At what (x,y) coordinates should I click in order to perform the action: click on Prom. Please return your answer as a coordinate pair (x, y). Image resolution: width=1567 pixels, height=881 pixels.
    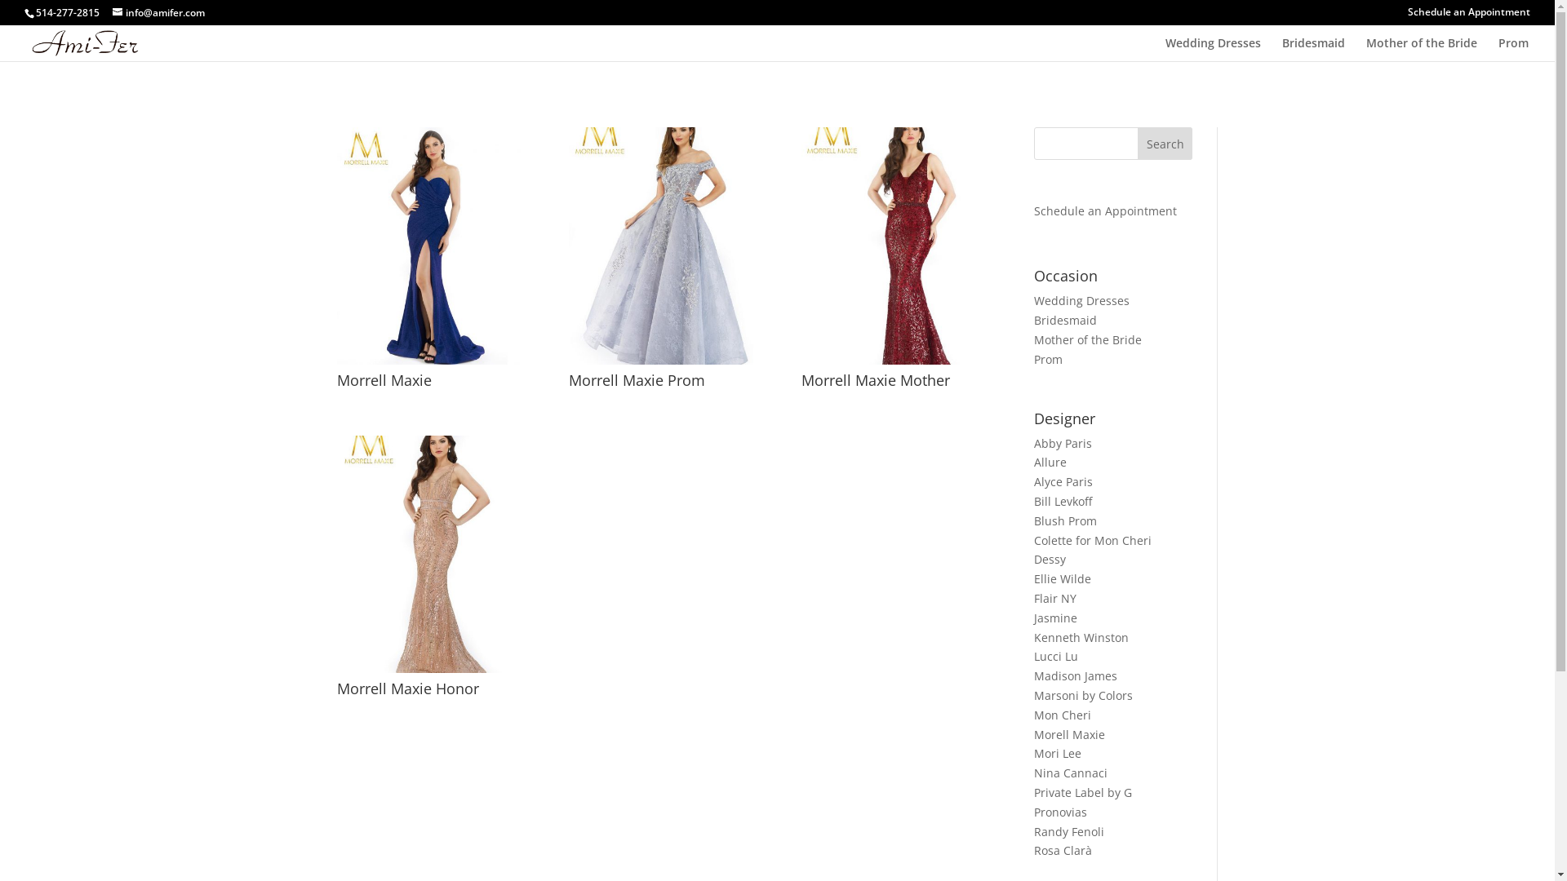
    Looking at the image, I should click on (1513, 49).